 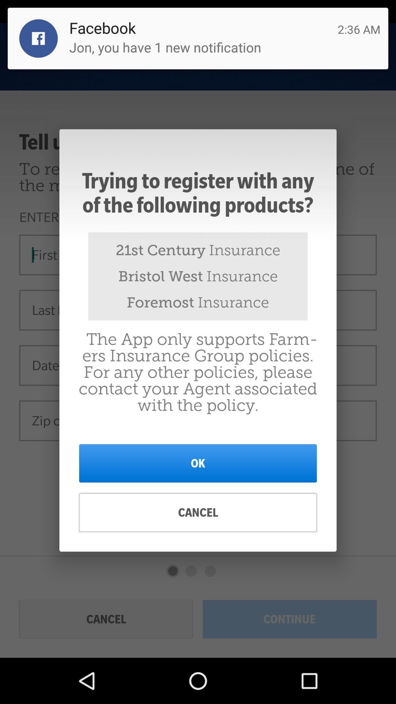 What do you see at coordinates (198, 463) in the screenshot?
I see `flip to the ok item` at bounding box center [198, 463].